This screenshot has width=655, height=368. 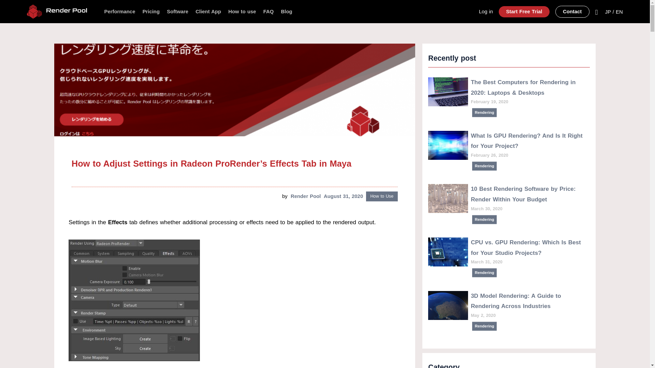 What do you see at coordinates (572, 11) in the screenshot?
I see `Contact` at bounding box center [572, 11].